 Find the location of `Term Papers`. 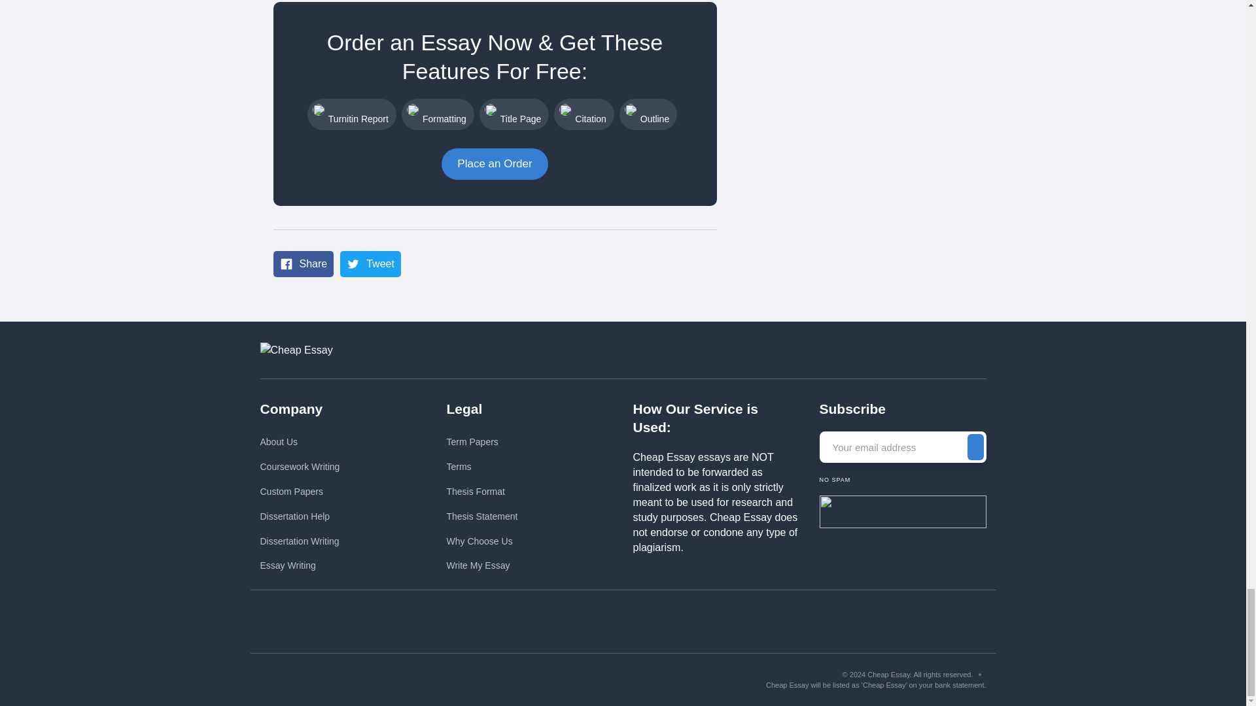

Term Papers is located at coordinates (481, 442).